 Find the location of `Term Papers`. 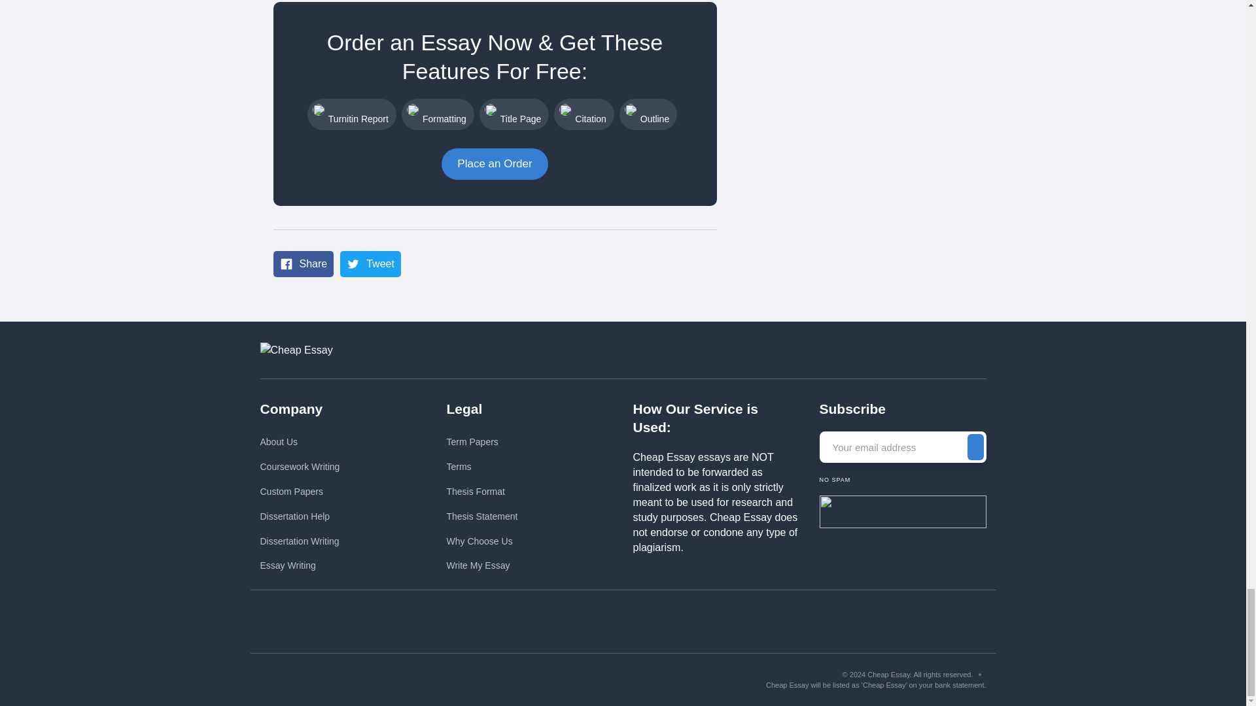

Term Papers is located at coordinates (481, 442).